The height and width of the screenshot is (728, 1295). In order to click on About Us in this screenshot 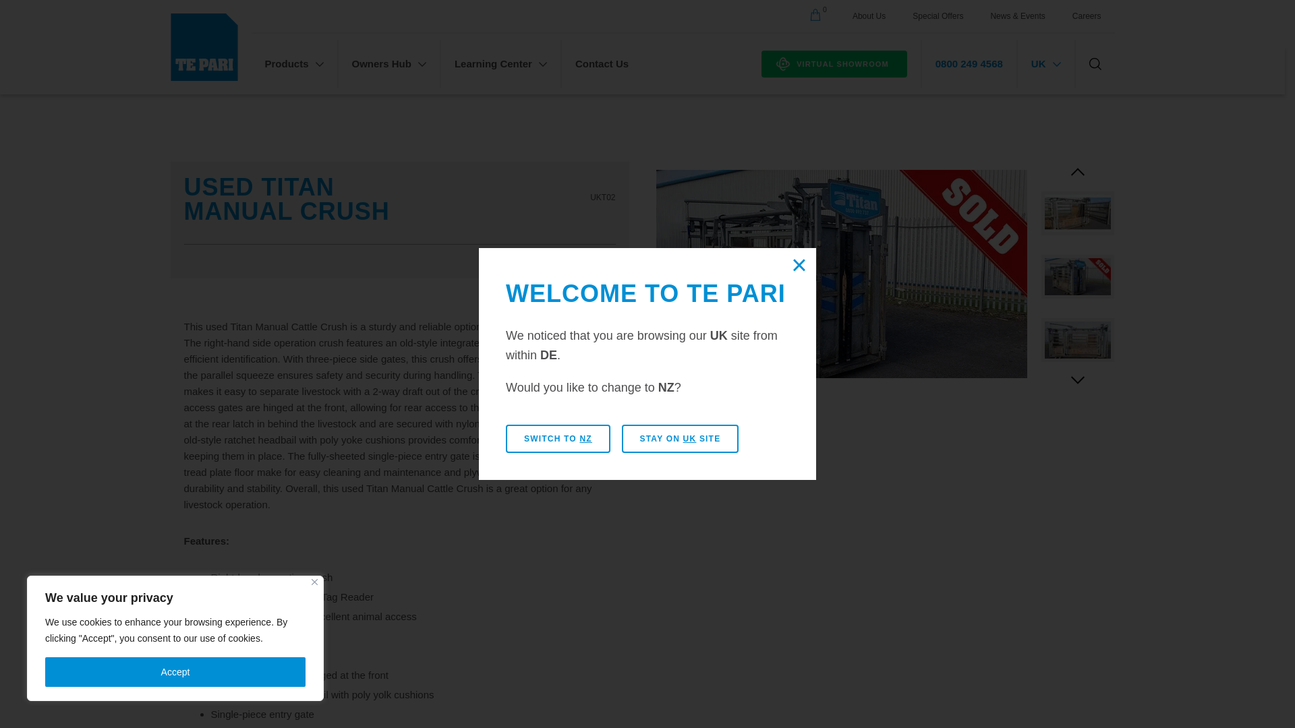, I will do `click(869, 16)`.